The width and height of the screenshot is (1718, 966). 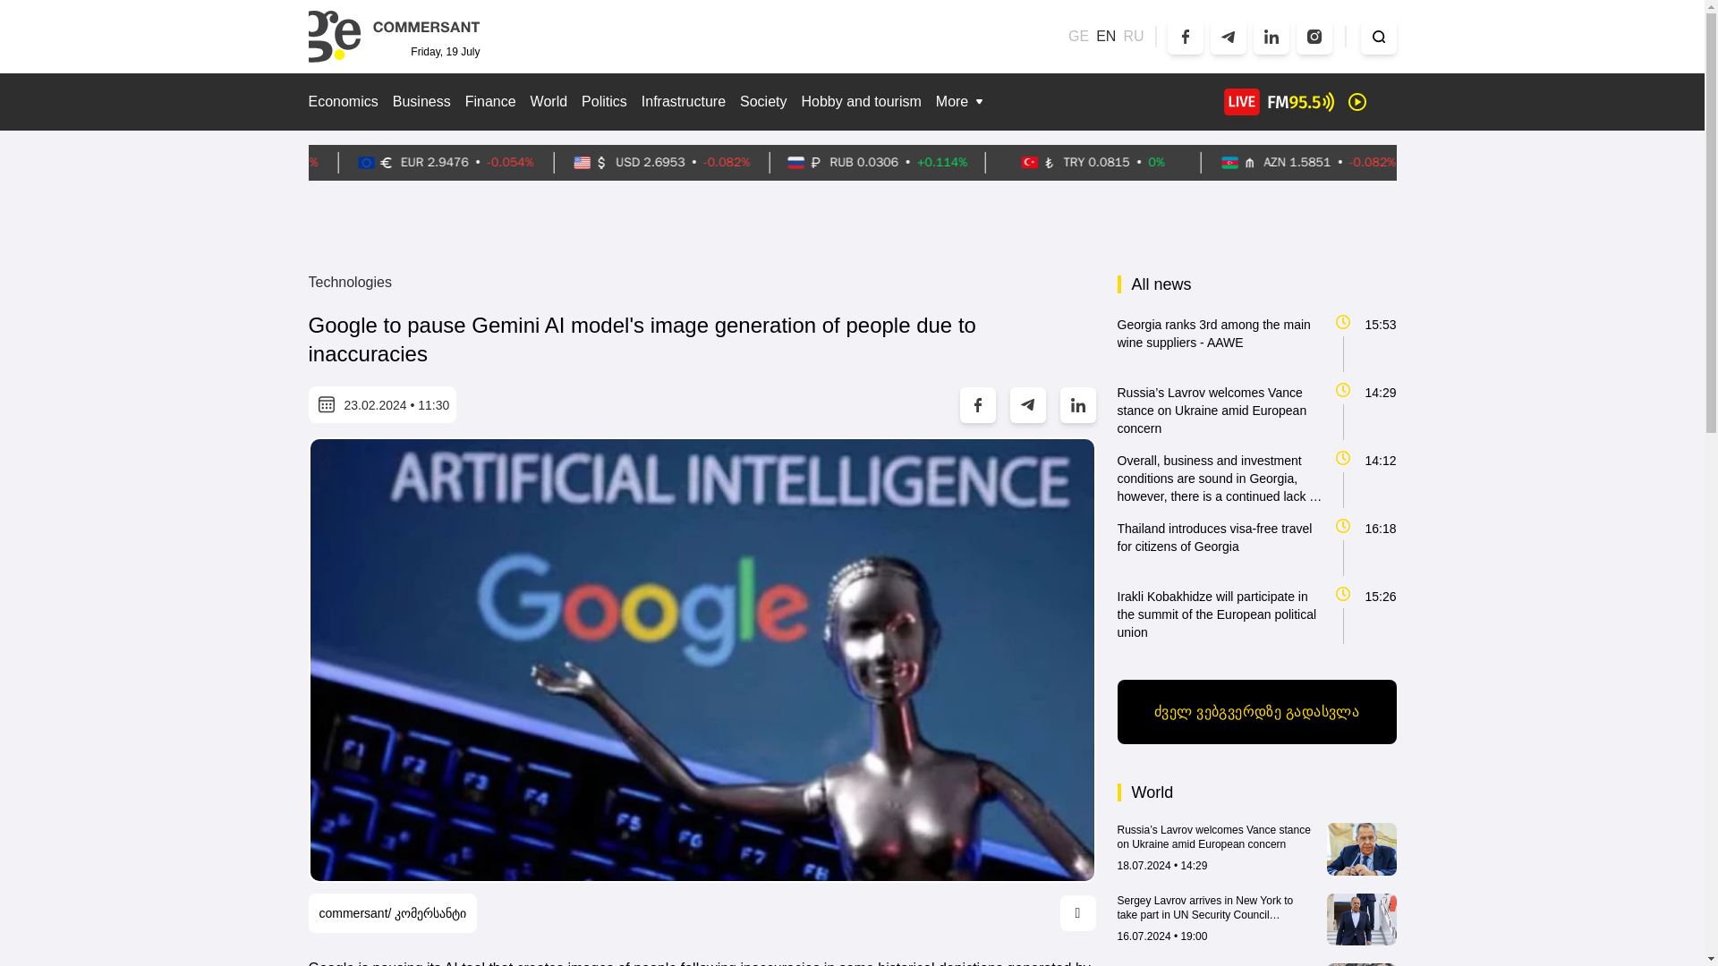 I want to click on Infrastructure, so click(x=683, y=102).